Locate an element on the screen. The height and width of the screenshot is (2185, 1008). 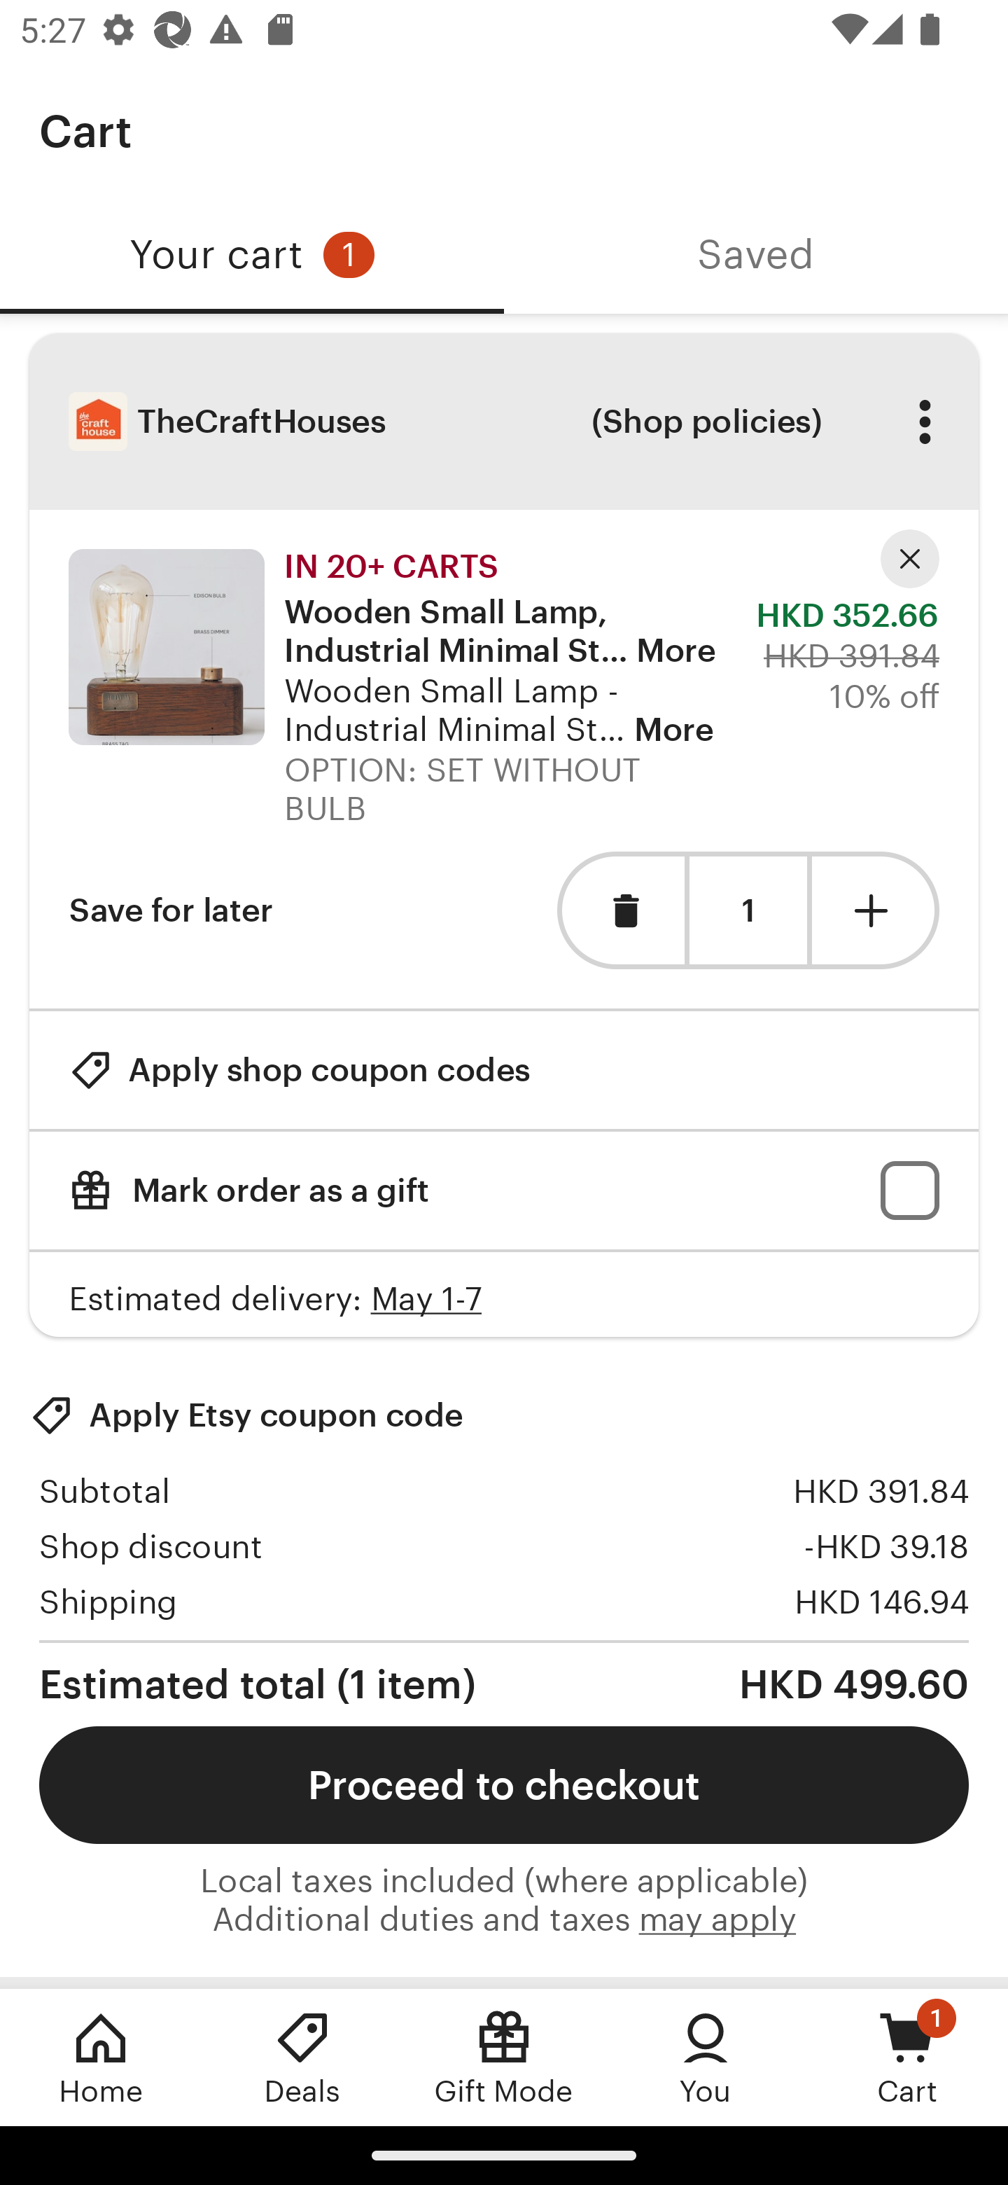
Add one unit to cart is located at coordinates (876, 910).